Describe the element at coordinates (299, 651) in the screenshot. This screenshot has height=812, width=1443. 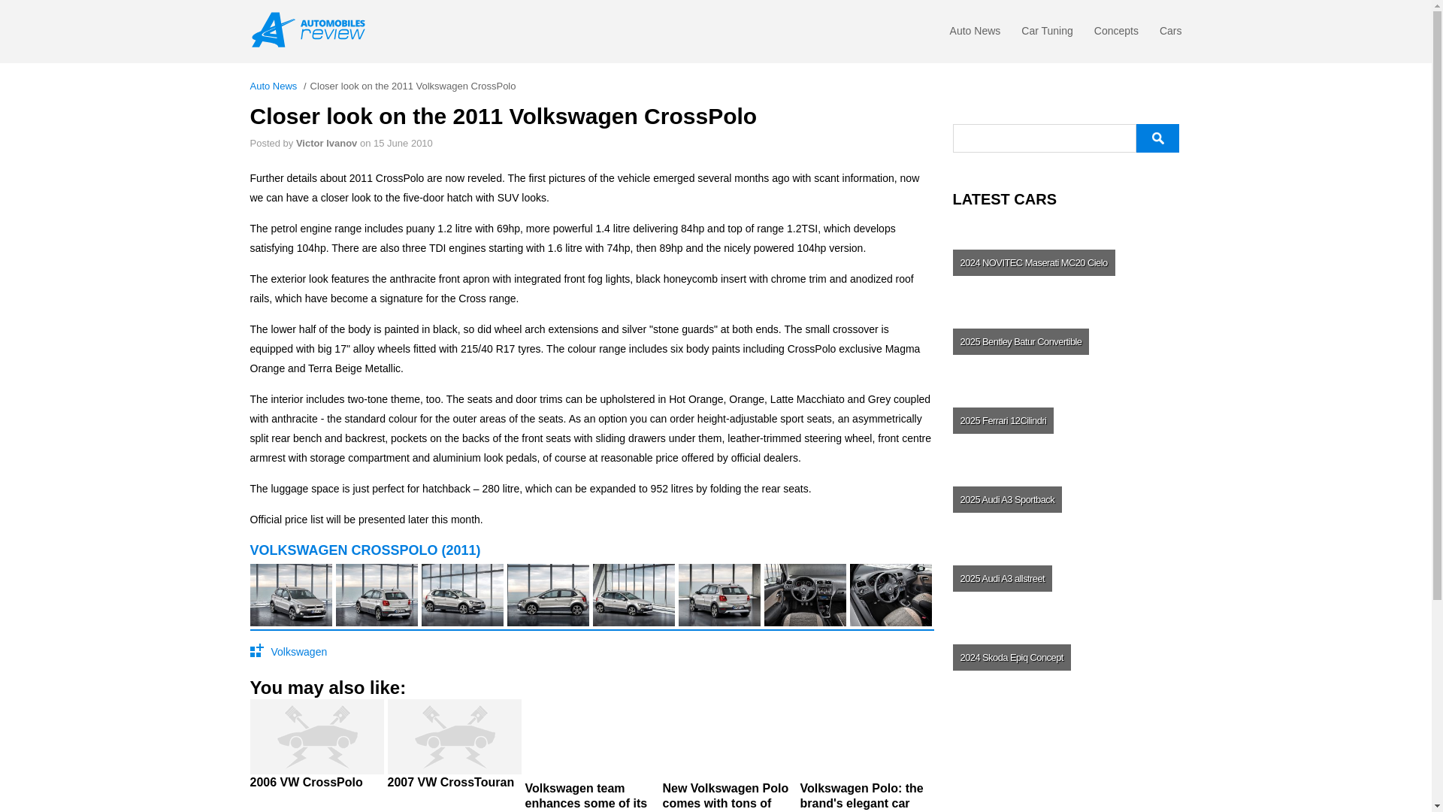
I see `Volkswagen` at that location.